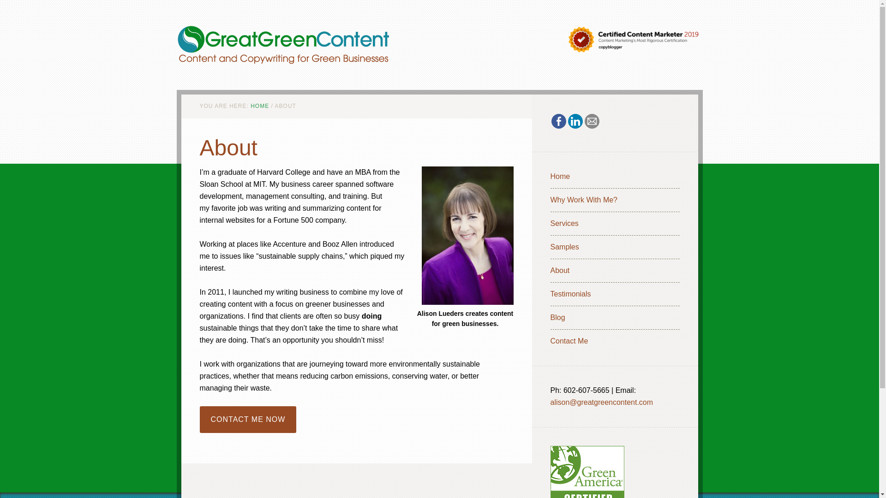  What do you see at coordinates (575, 121) in the screenshot?
I see `Connect On Linked In` at bounding box center [575, 121].